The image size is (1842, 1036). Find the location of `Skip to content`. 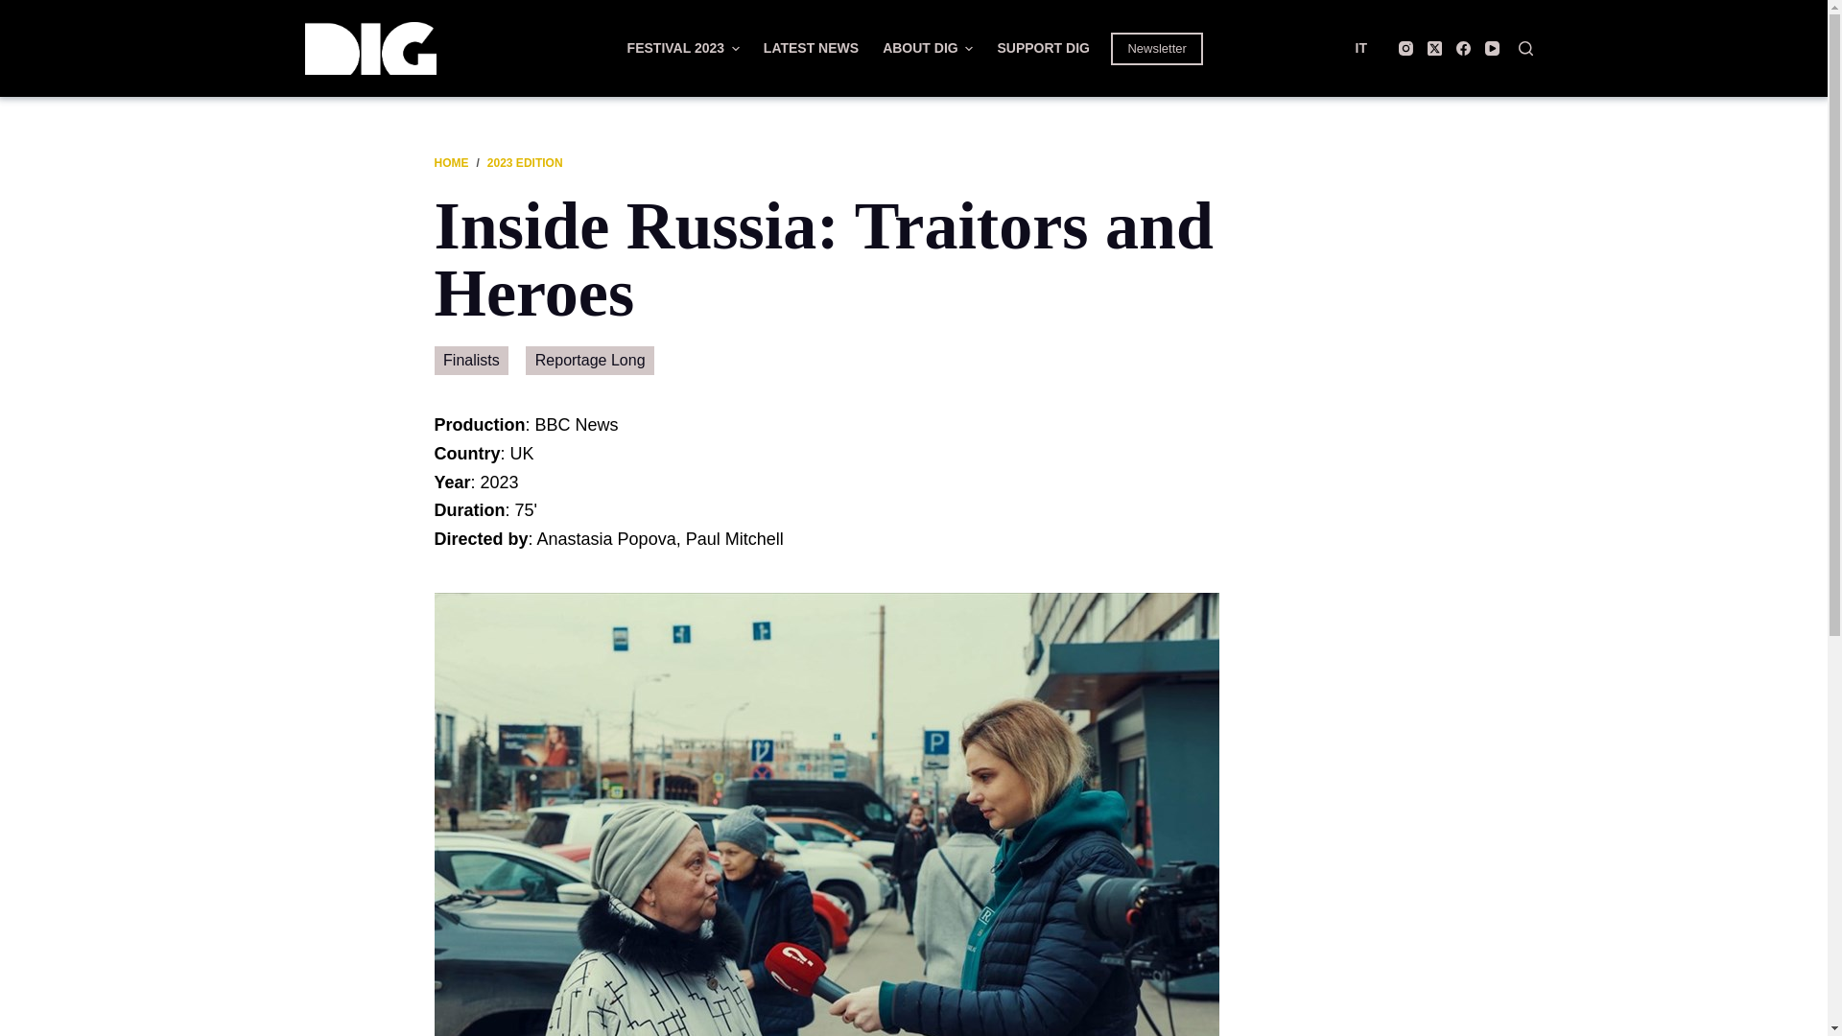

Skip to content is located at coordinates (19, 10).